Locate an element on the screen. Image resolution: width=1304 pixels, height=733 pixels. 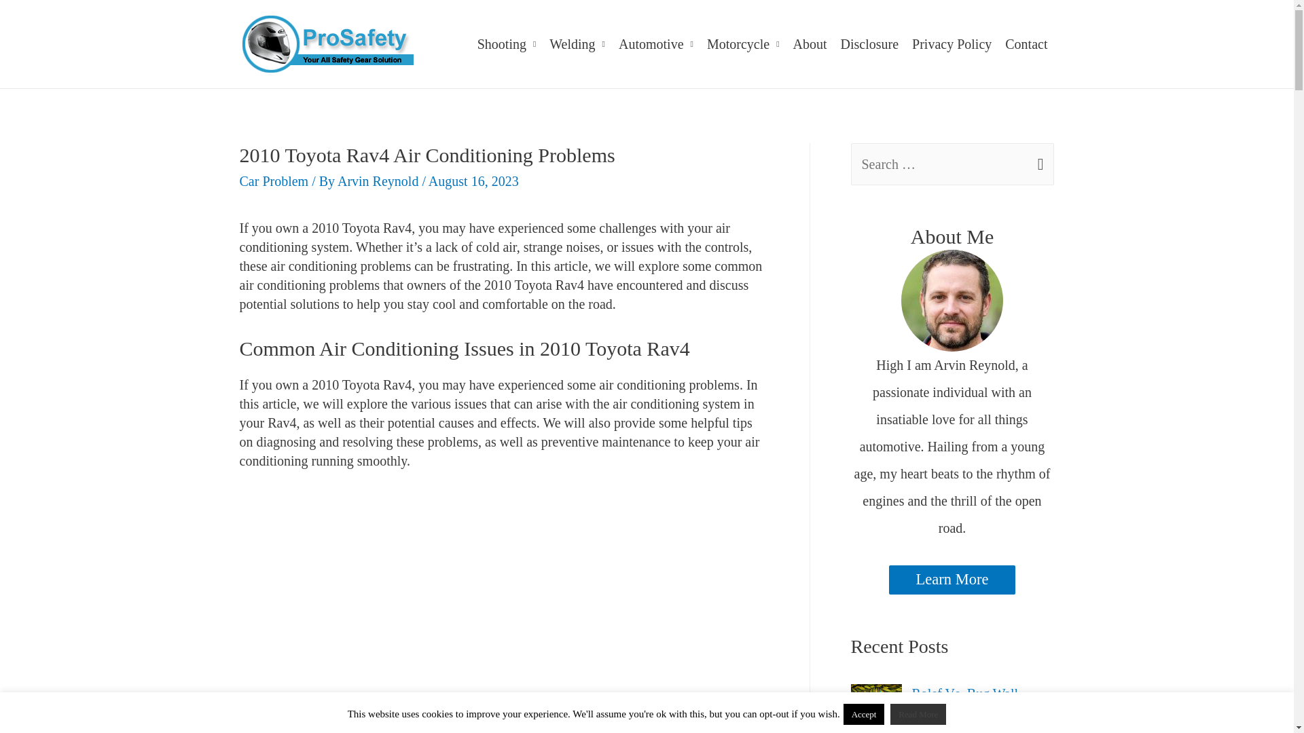
Automotive is located at coordinates (656, 43).